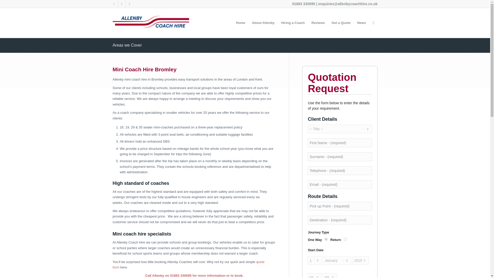  I want to click on Hiring a Coach, so click(293, 23).